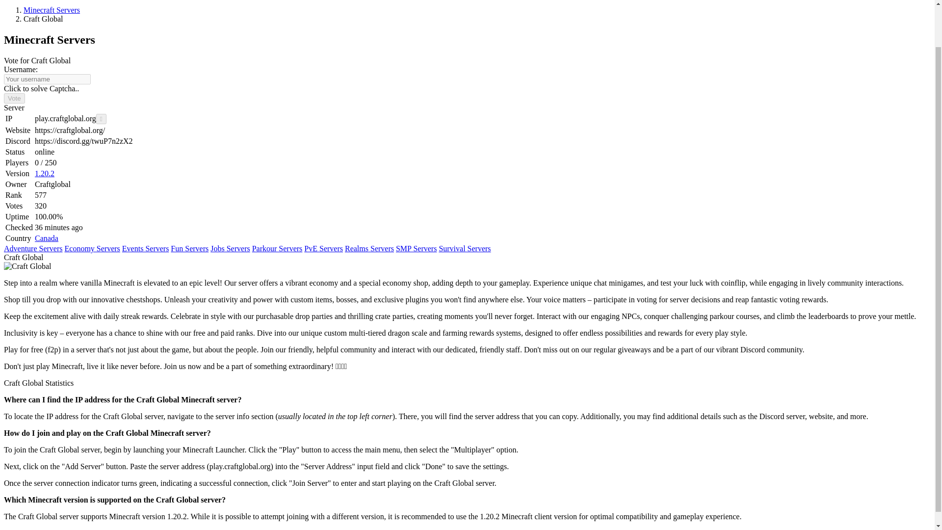 Image resolution: width=942 pixels, height=530 pixels. What do you see at coordinates (45, 173) in the screenshot?
I see `1.20.2` at bounding box center [45, 173].